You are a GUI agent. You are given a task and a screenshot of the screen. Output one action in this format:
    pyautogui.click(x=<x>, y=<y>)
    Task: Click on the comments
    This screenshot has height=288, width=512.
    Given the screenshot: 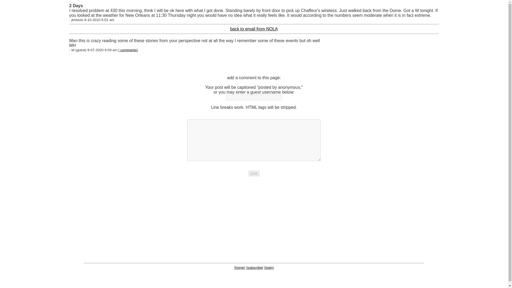 What is the action you would take?
    pyautogui.click(x=128, y=50)
    